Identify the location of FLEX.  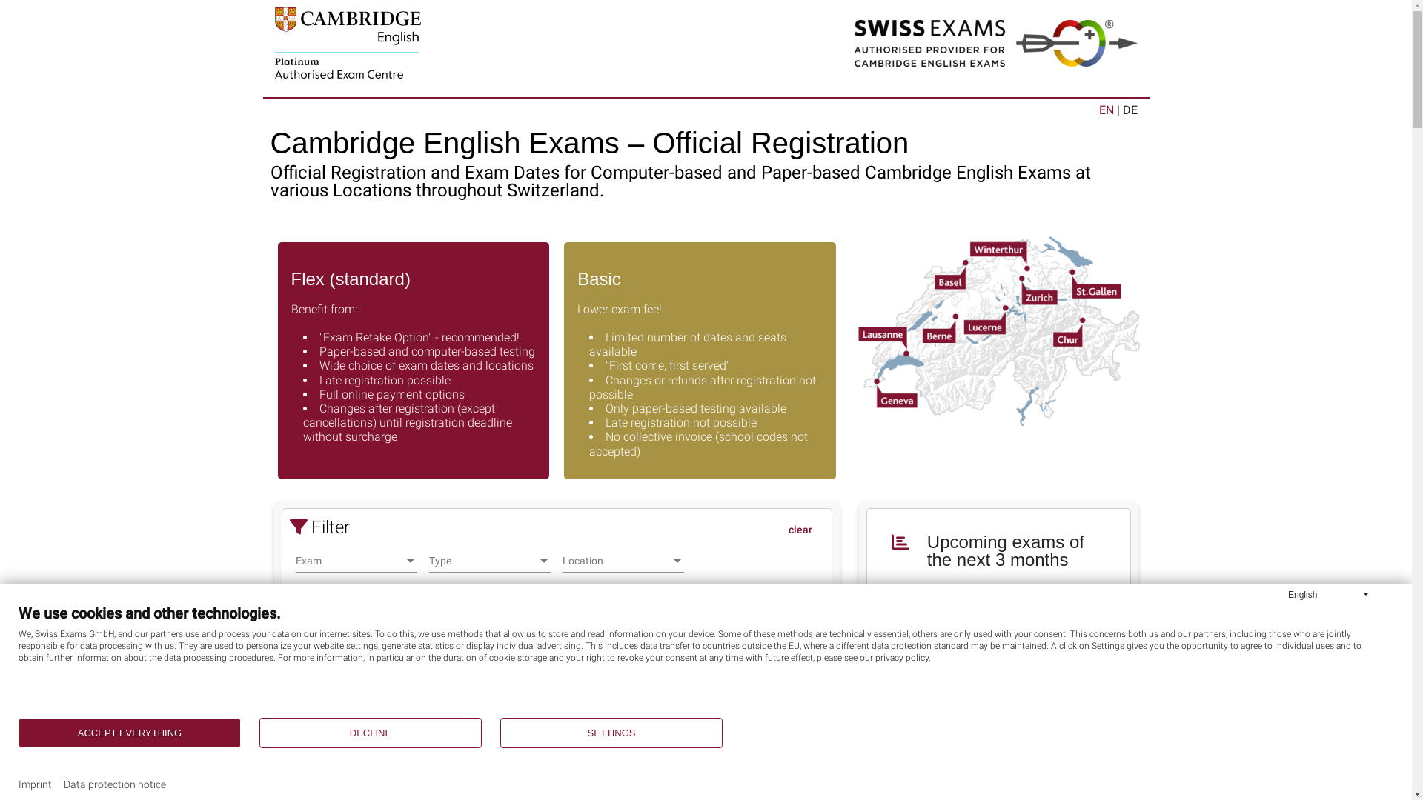
(740, 764).